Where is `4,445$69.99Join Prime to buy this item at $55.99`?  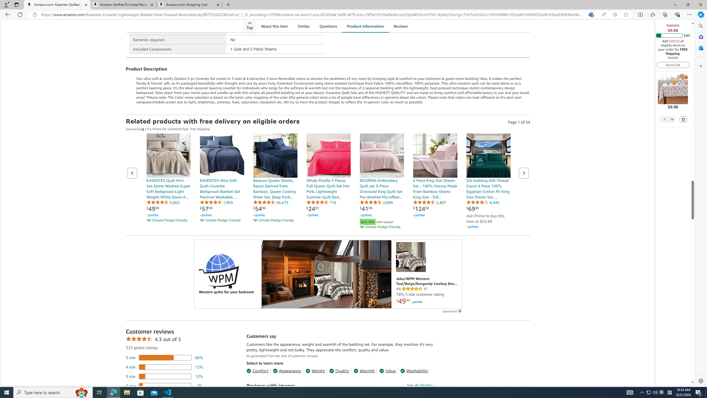 4,445$69.99Join Prime to buy this item at $55.99 is located at coordinates (488, 182).